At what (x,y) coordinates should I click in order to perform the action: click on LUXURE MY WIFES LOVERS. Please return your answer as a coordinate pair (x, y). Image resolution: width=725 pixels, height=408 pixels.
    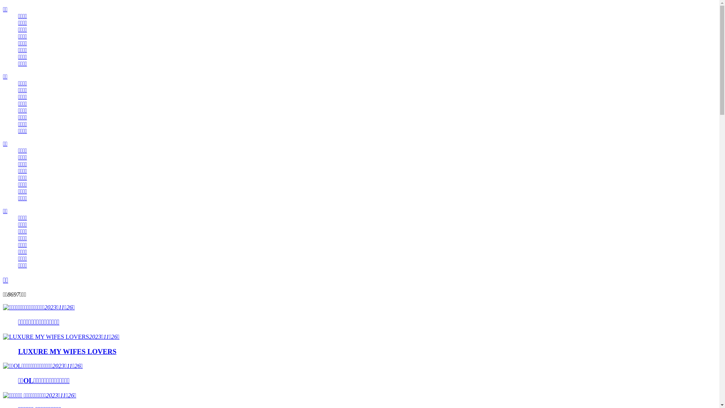
    Looking at the image, I should click on (367, 352).